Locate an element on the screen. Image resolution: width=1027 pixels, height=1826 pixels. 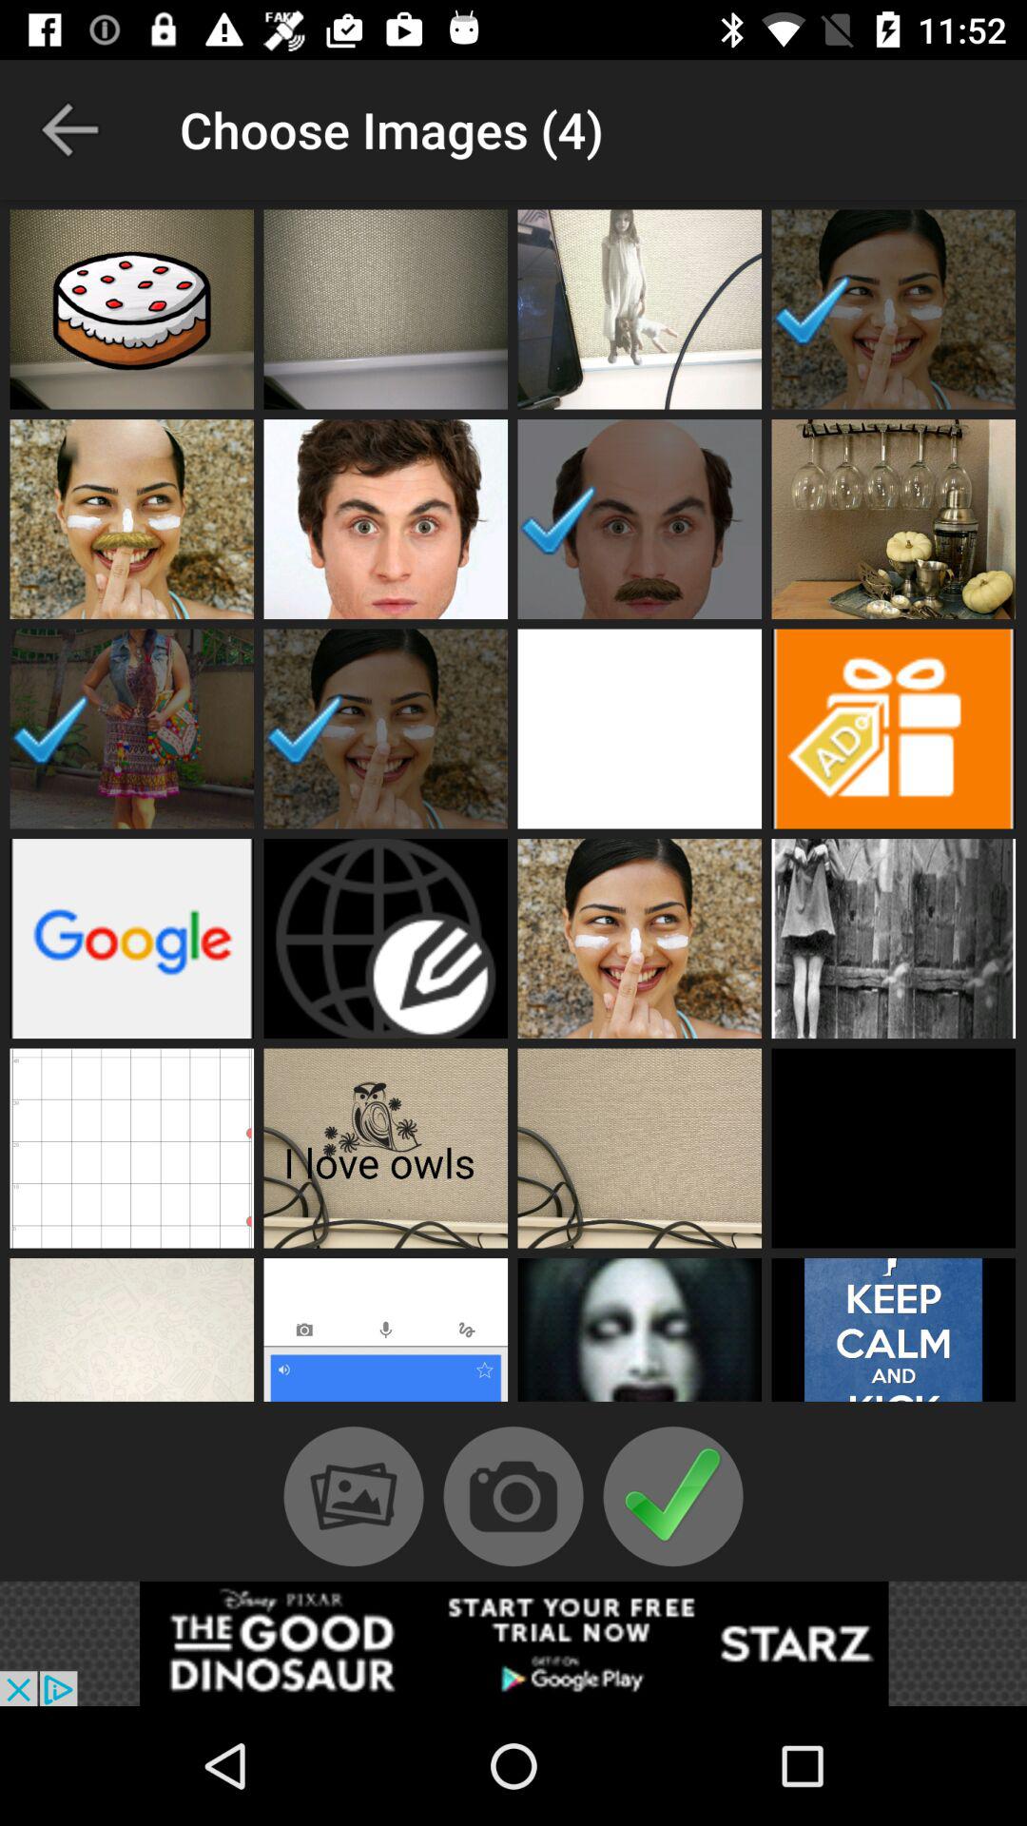
select the image to use is located at coordinates (386, 1335).